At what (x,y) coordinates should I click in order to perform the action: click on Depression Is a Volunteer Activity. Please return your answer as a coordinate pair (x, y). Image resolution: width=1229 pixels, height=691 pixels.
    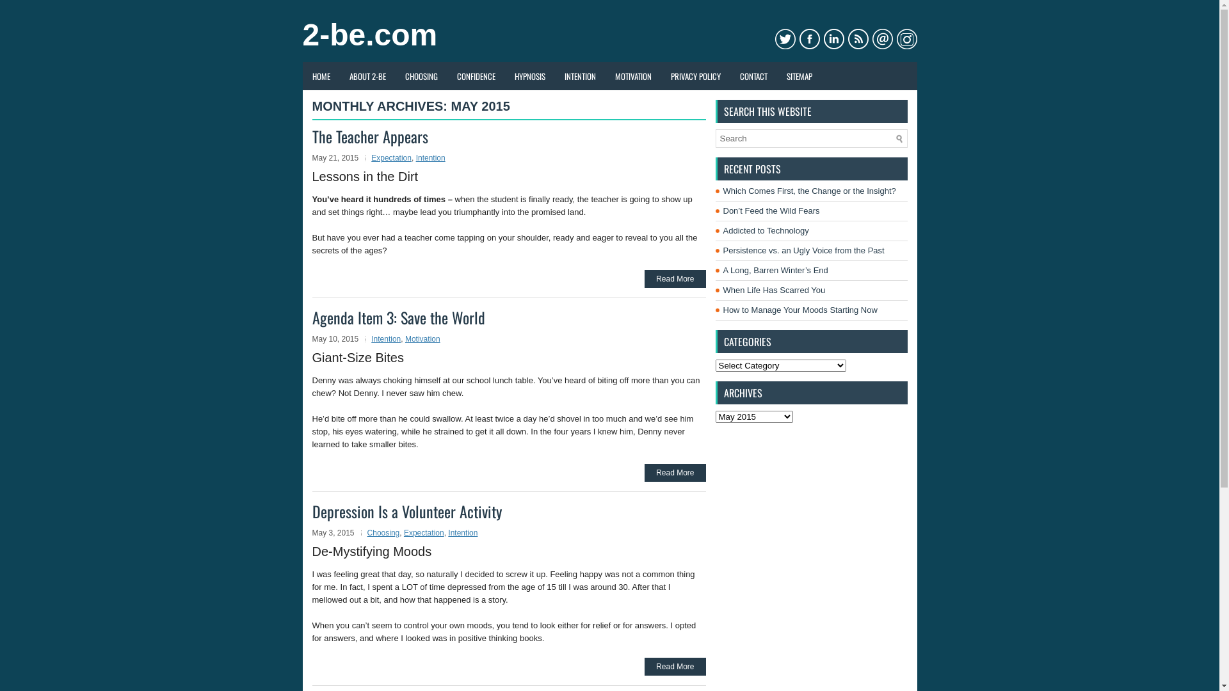
    Looking at the image, I should click on (407, 511).